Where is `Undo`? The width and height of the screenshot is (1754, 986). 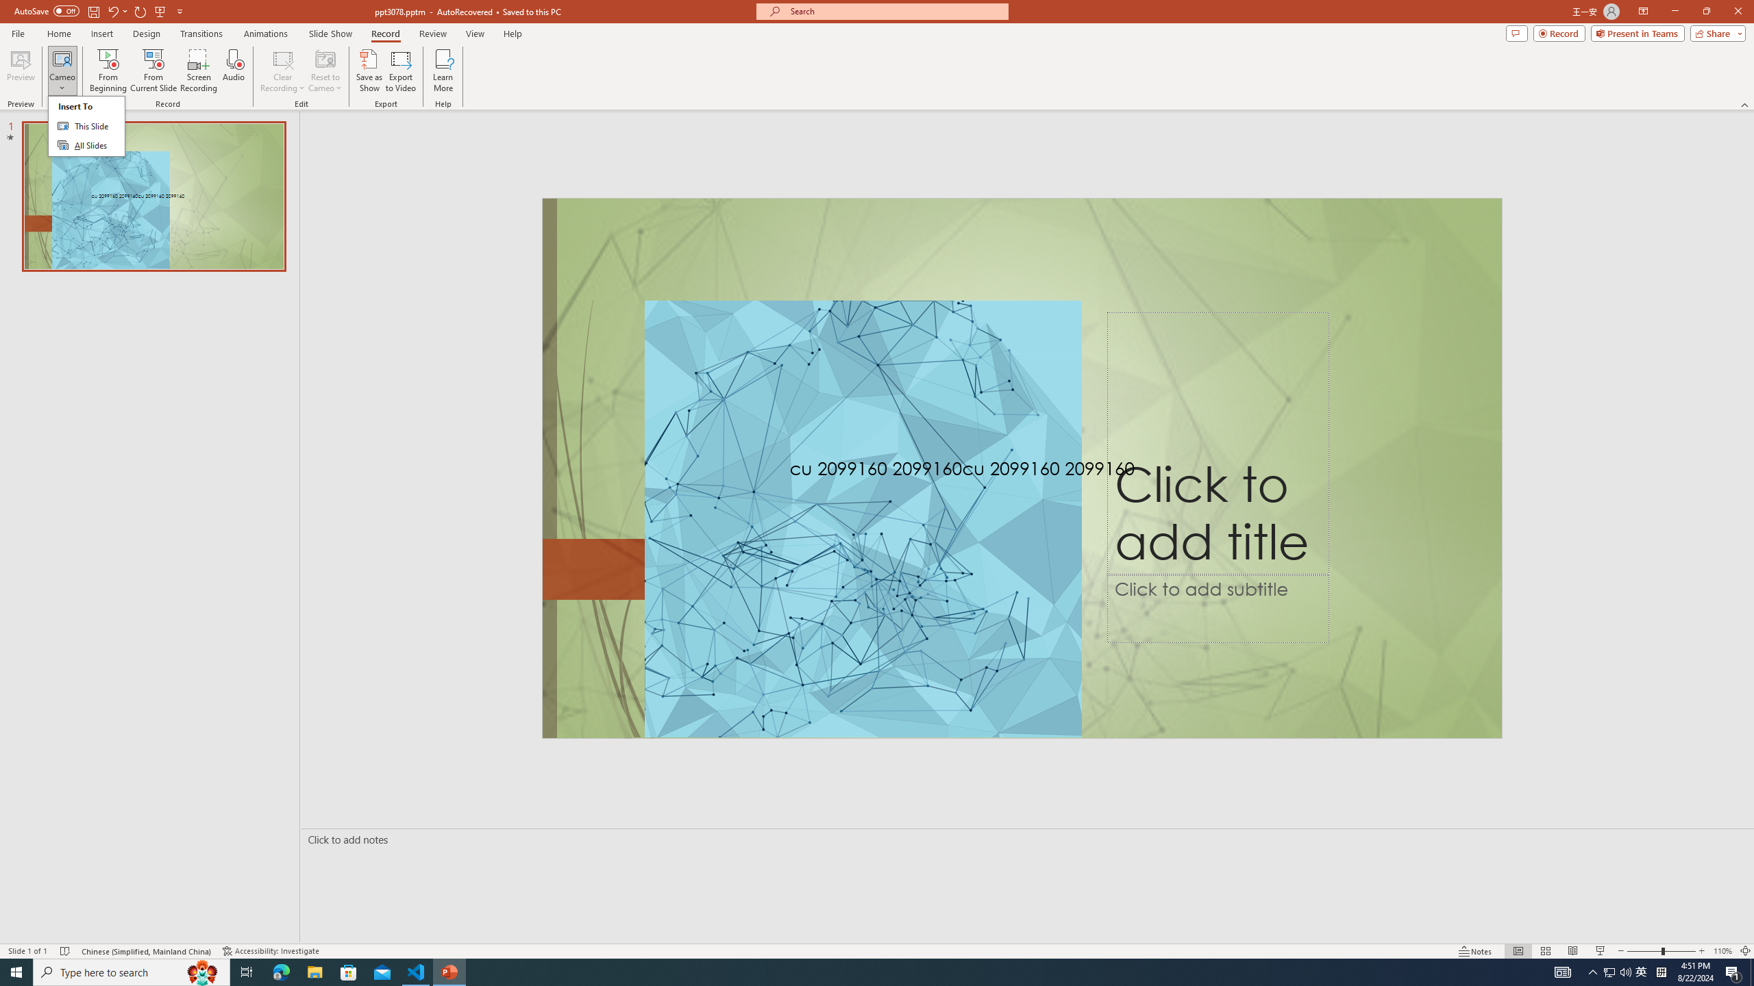 Undo is located at coordinates (112, 11).